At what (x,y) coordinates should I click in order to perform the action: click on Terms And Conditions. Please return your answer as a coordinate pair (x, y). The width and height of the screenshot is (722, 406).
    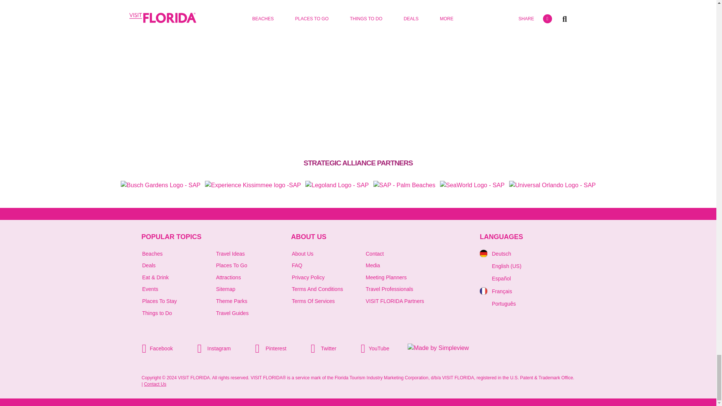
    Looking at the image, I should click on (317, 289).